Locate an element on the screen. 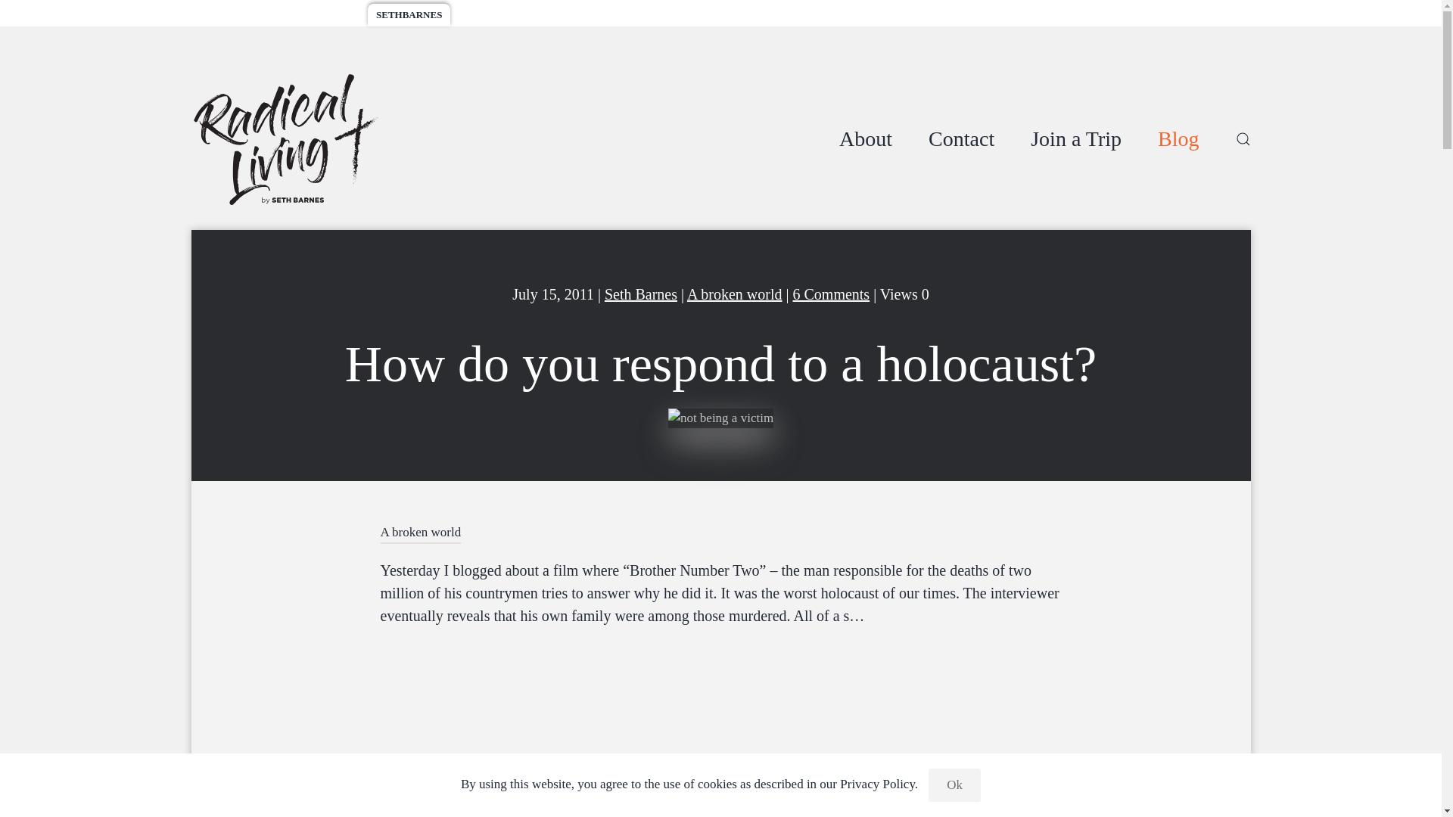  Join a Trip is located at coordinates (640, 294).